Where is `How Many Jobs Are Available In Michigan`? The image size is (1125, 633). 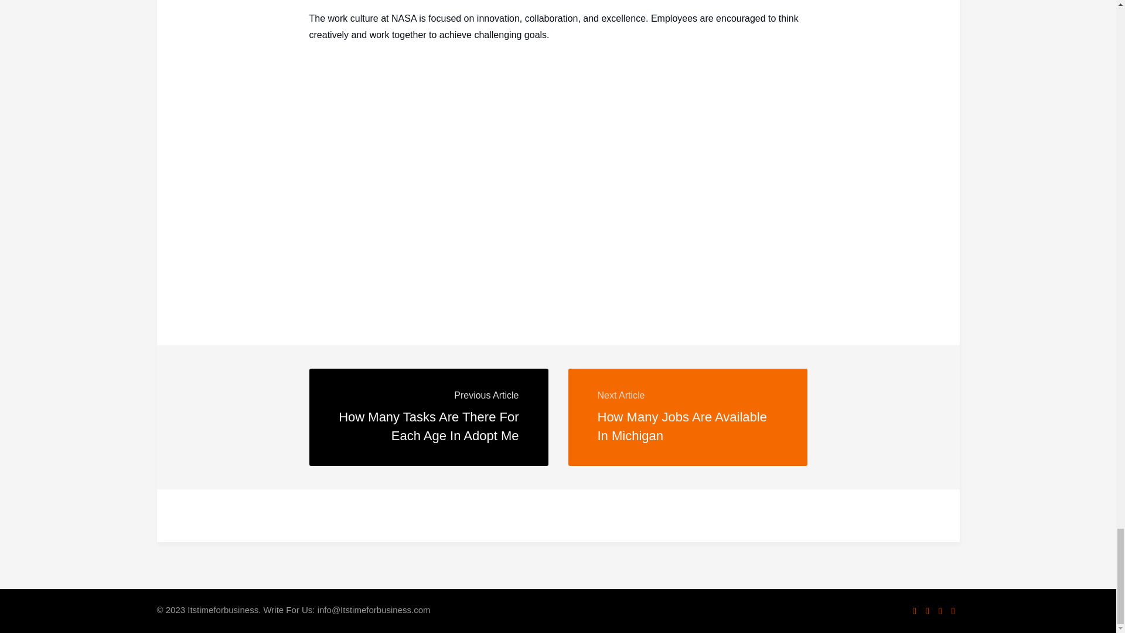
How Many Jobs Are Available In Michigan is located at coordinates (682, 426).